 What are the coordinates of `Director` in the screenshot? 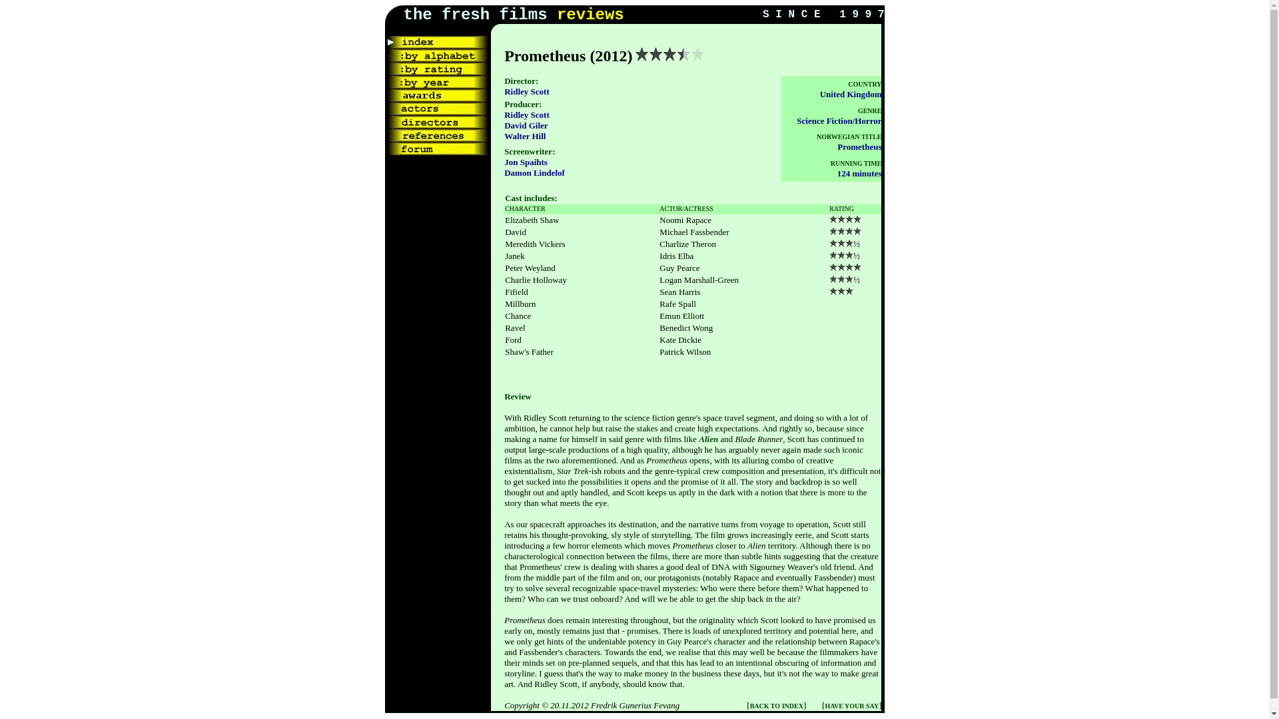 It's located at (520, 81).